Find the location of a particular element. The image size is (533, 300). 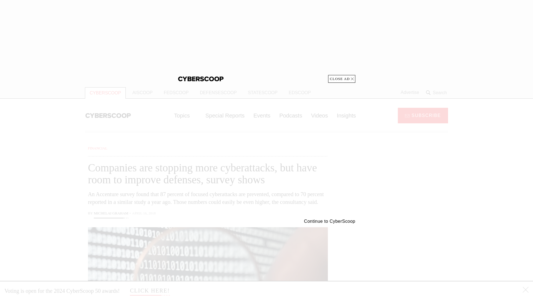

AISCOOP is located at coordinates (142, 93).